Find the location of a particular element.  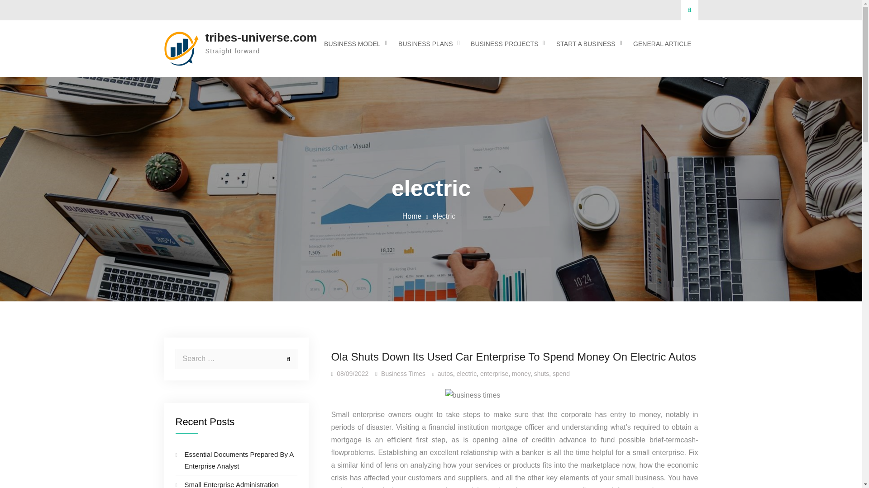

BUSINESS MODEL is located at coordinates (353, 44).